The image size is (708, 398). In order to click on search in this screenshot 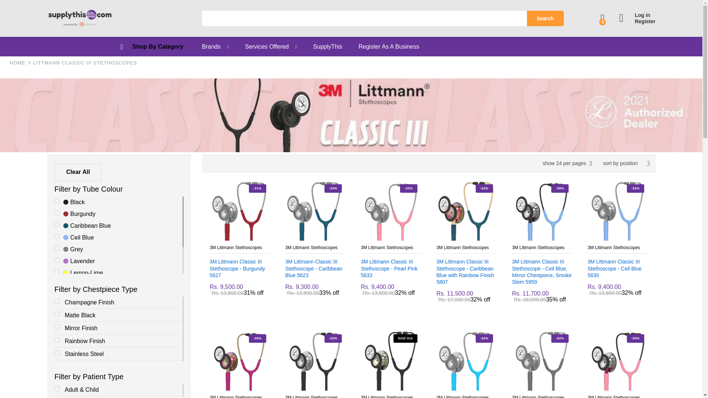, I will do `click(364, 18)`.